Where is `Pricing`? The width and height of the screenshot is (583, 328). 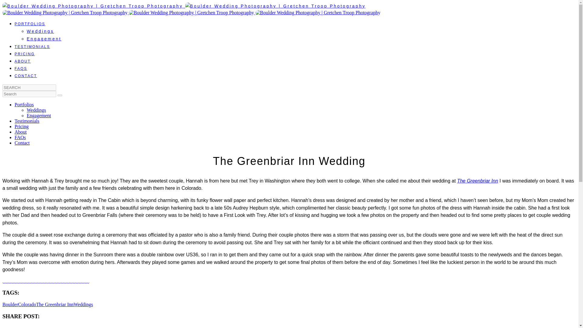 Pricing is located at coordinates (22, 126).